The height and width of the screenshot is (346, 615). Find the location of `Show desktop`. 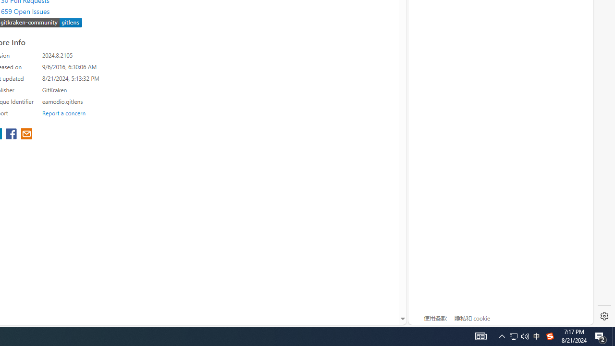

Show desktop is located at coordinates (502, 336).